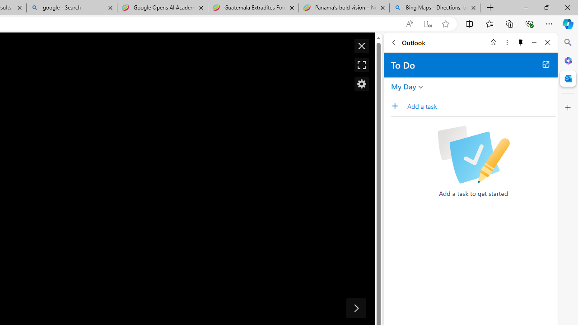  What do you see at coordinates (361, 46) in the screenshot?
I see `Close this tool (Esc)` at bounding box center [361, 46].